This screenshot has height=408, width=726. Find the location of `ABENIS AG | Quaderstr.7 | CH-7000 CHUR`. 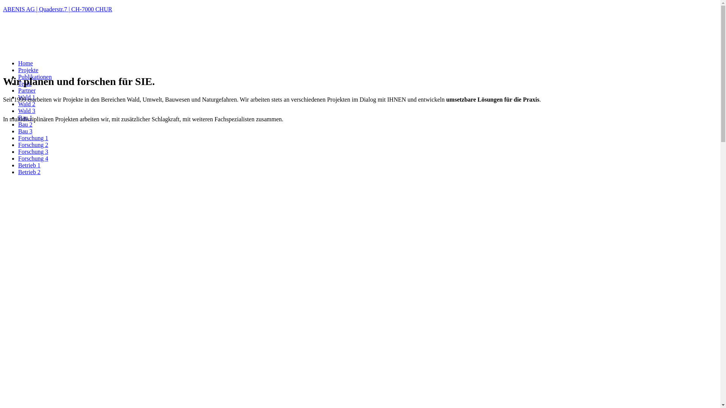

ABENIS AG | Quaderstr.7 | CH-7000 CHUR is located at coordinates (360, 9).